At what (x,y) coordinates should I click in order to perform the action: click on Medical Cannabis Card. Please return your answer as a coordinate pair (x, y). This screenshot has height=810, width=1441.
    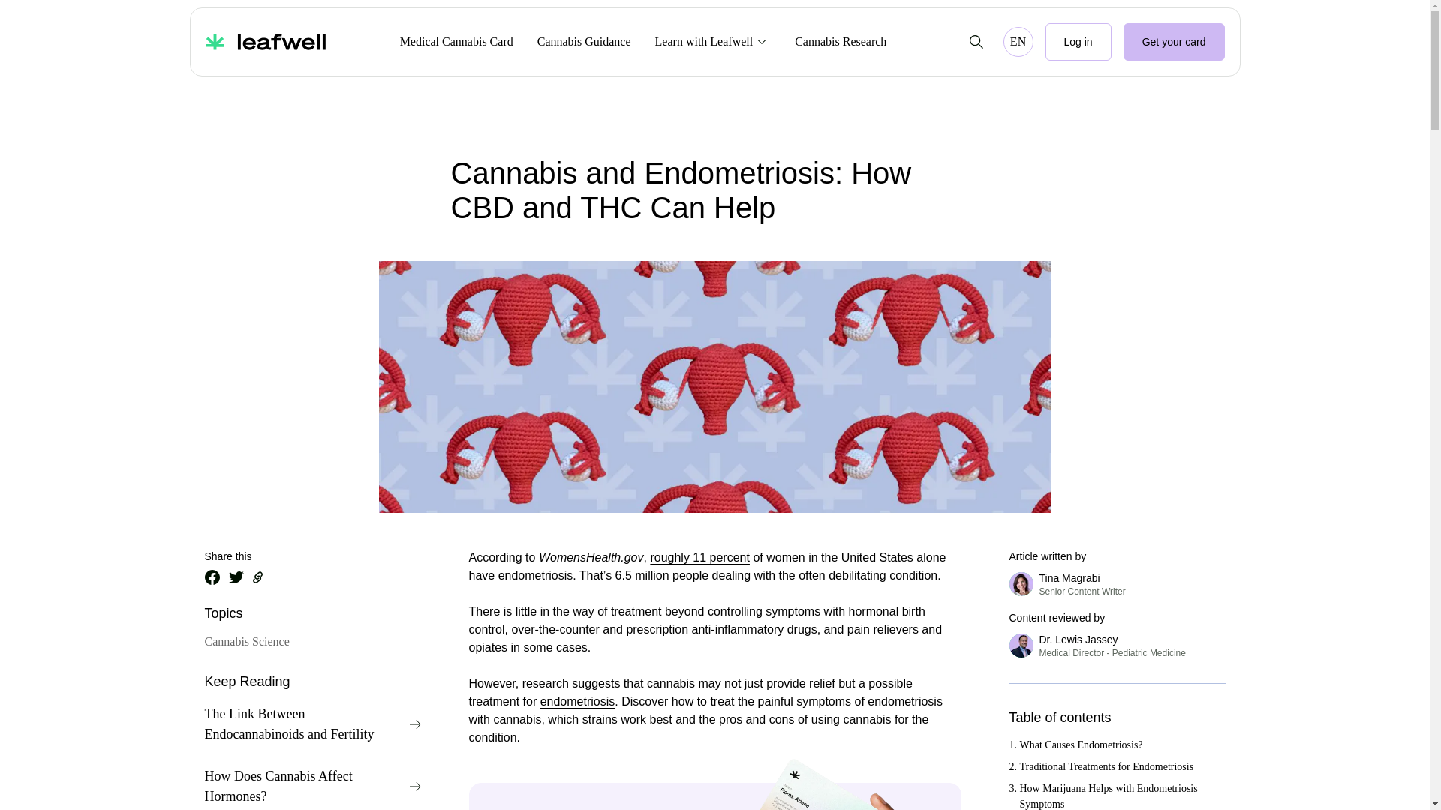
    Looking at the image, I should click on (699, 557).